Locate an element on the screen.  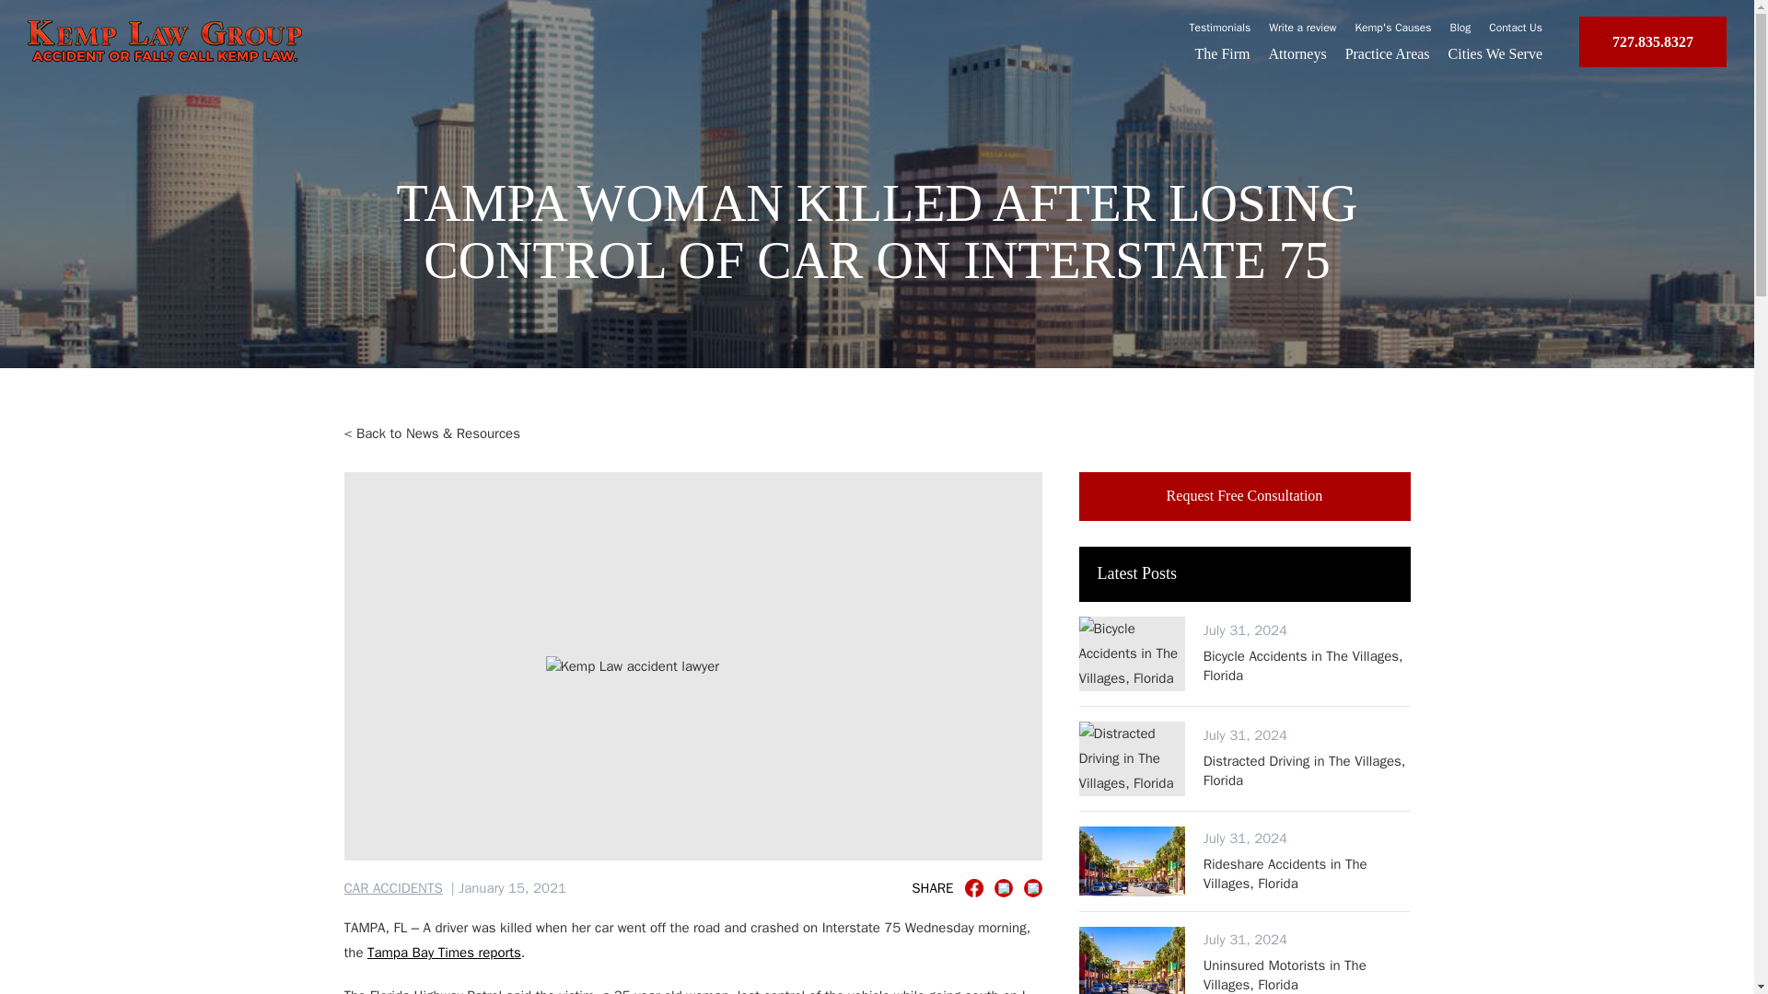
Attorneys is located at coordinates (1298, 53).